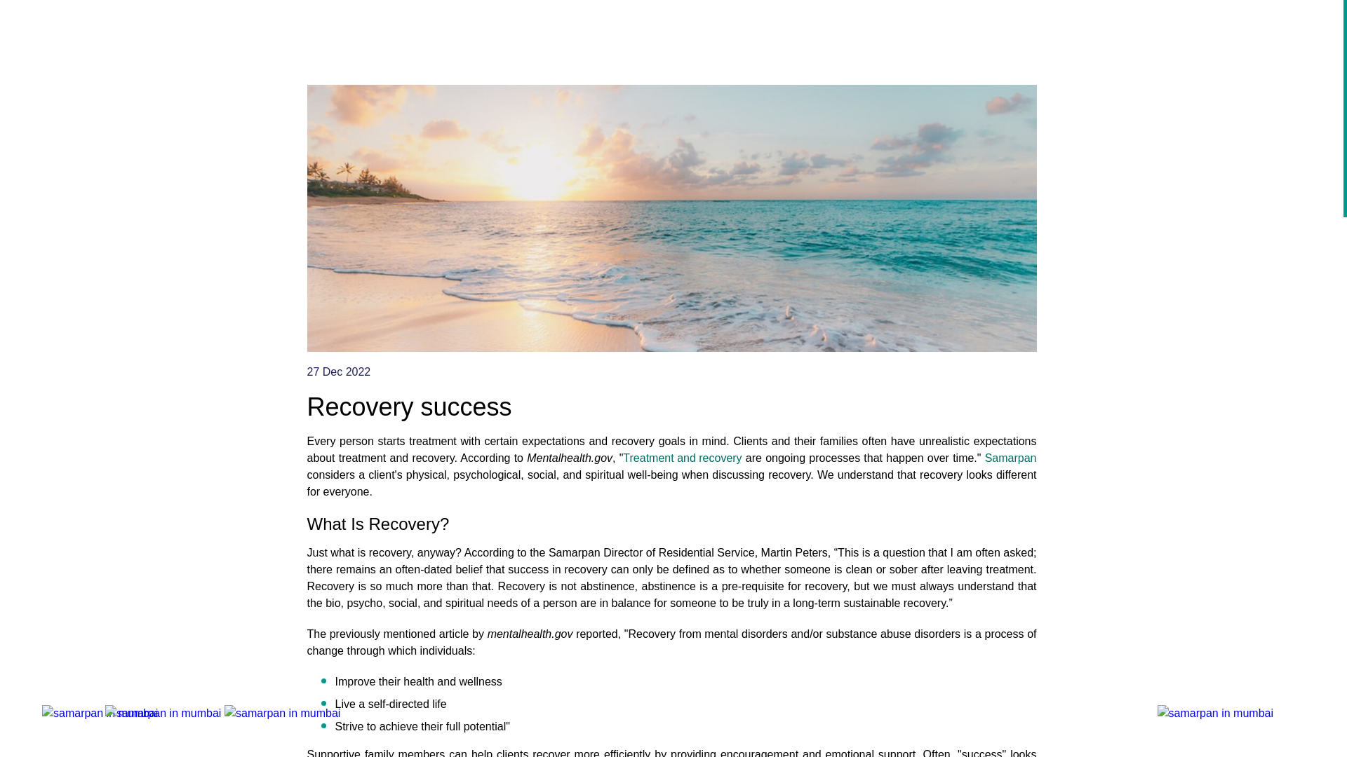  What do you see at coordinates (1090, 28) in the screenshot?
I see `Get In Touch` at bounding box center [1090, 28].